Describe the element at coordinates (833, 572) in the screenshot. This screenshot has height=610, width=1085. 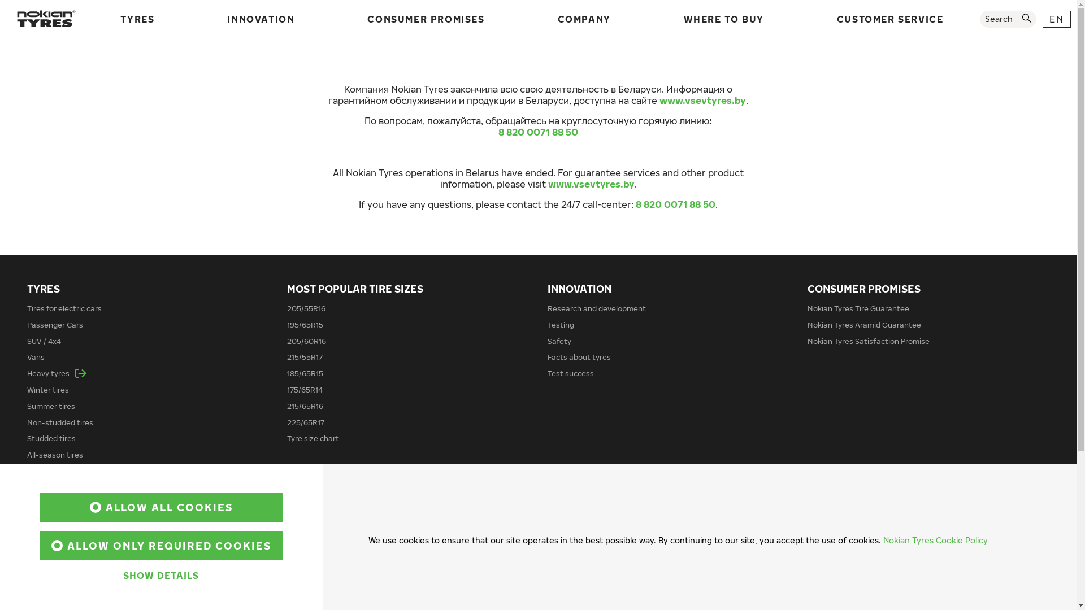
I see `Facebook` at that location.